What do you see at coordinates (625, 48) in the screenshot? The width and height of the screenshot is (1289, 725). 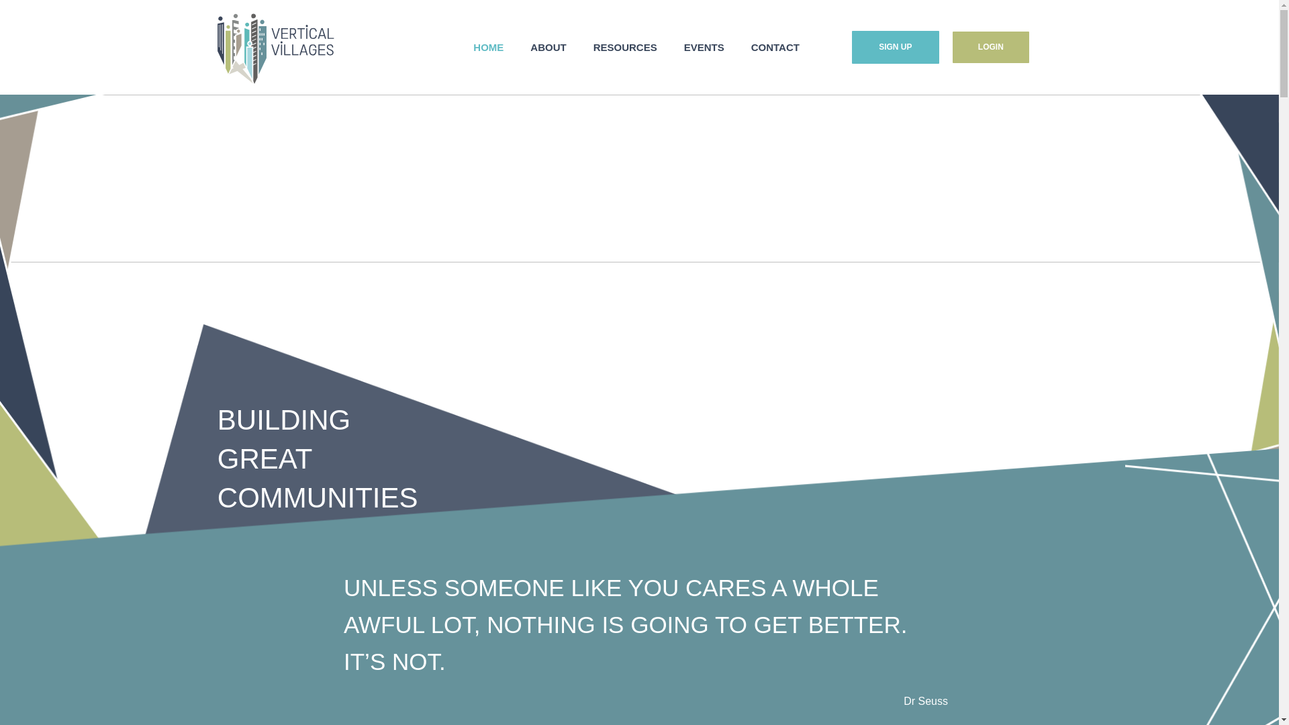 I see `RESOURCES` at bounding box center [625, 48].